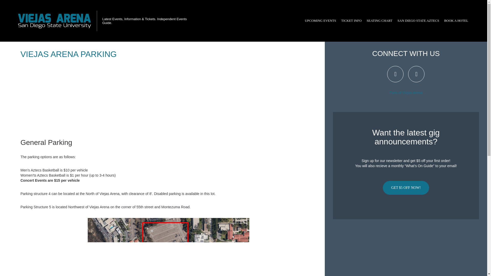 The width and height of the screenshot is (491, 276). What do you see at coordinates (351, 21) in the screenshot?
I see `TICKET INFO` at bounding box center [351, 21].